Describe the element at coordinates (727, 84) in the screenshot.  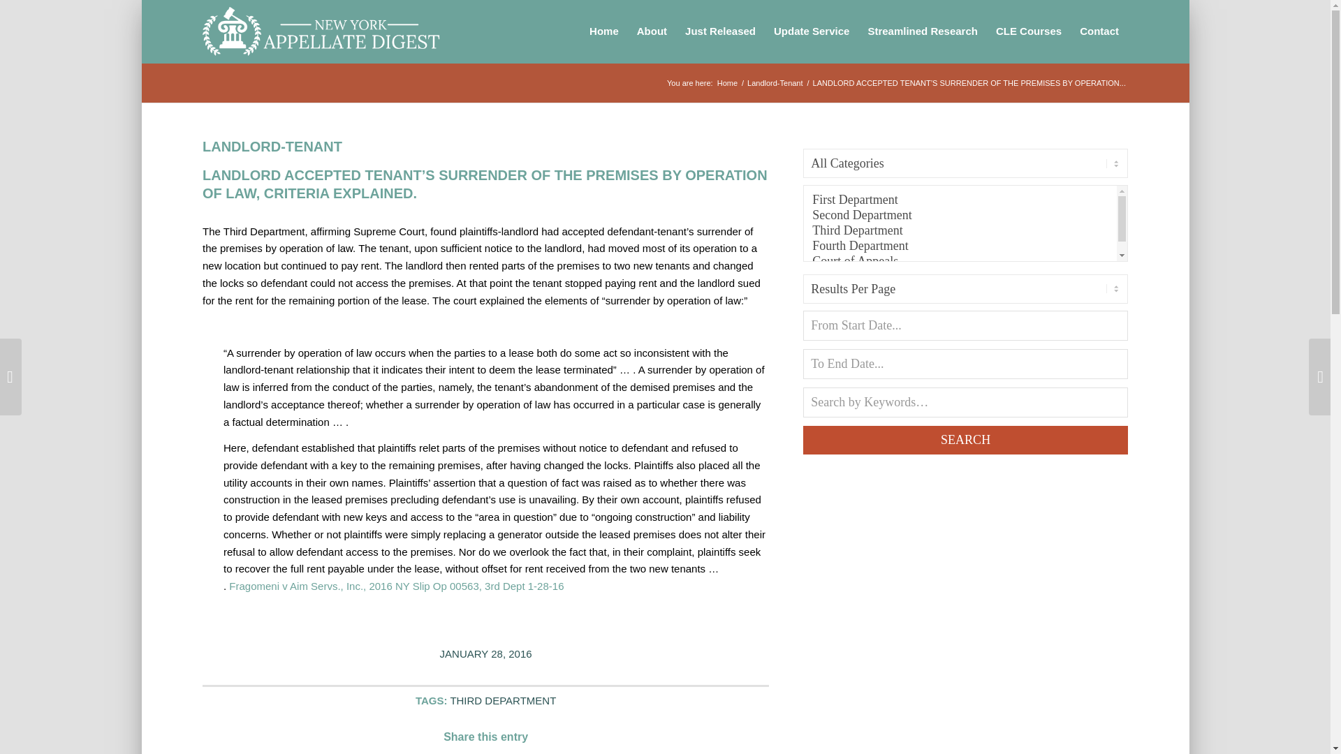
I see `New York Appellate Digest` at that location.